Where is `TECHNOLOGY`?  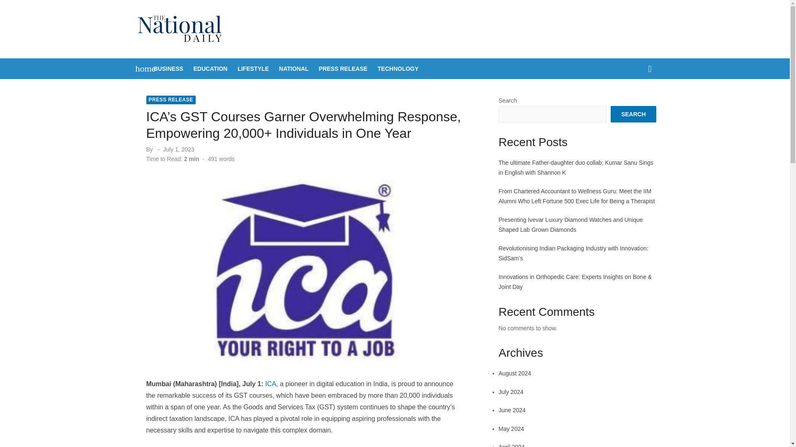 TECHNOLOGY is located at coordinates (398, 69).